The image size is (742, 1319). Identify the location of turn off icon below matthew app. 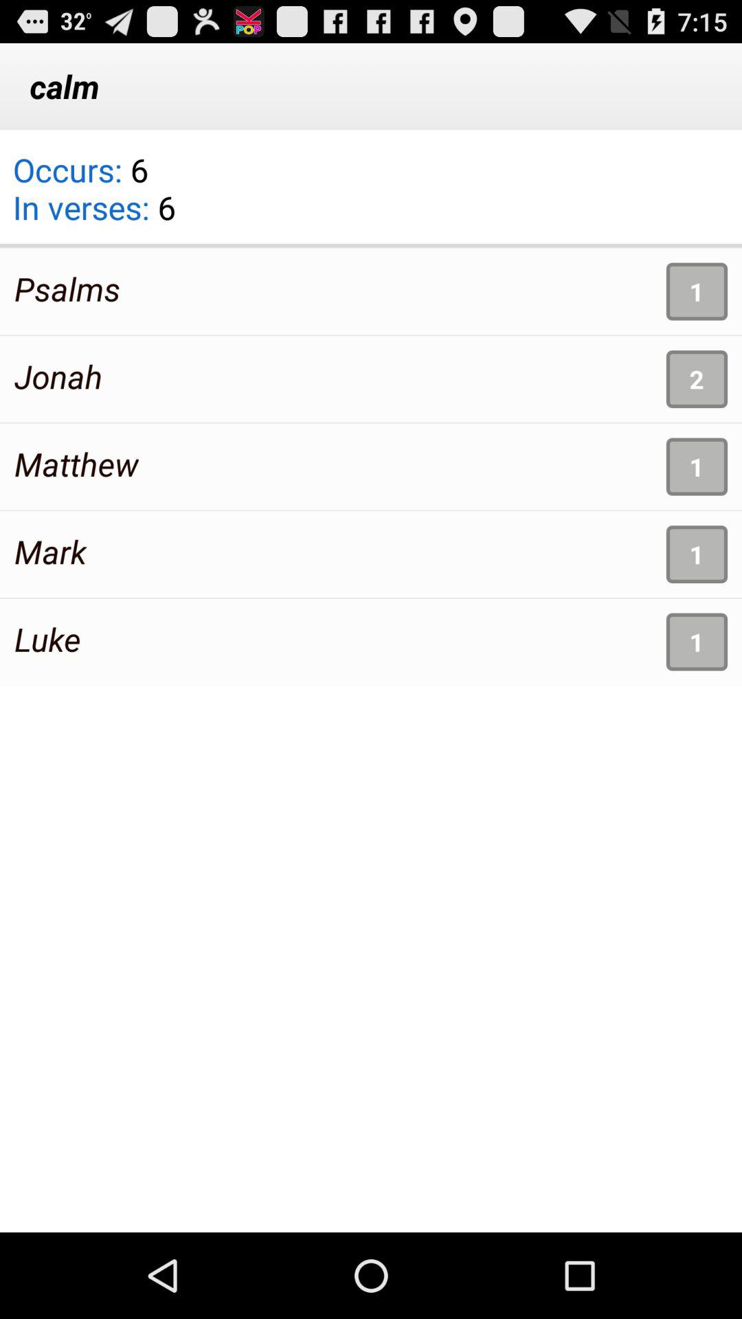
(51, 551).